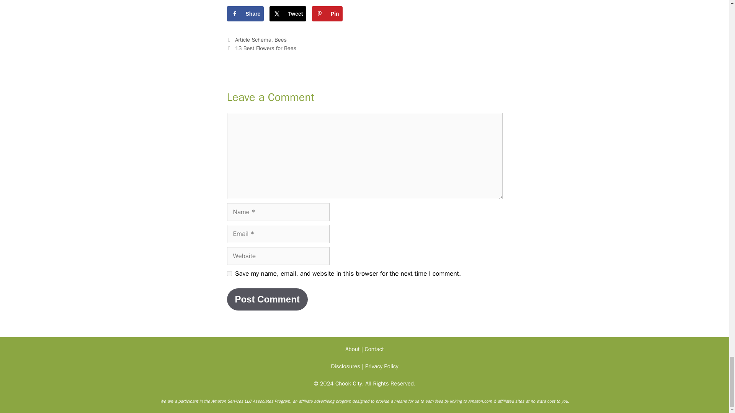 Image resolution: width=735 pixels, height=413 pixels. Describe the element at coordinates (352, 349) in the screenshot. I see `About` at that location.